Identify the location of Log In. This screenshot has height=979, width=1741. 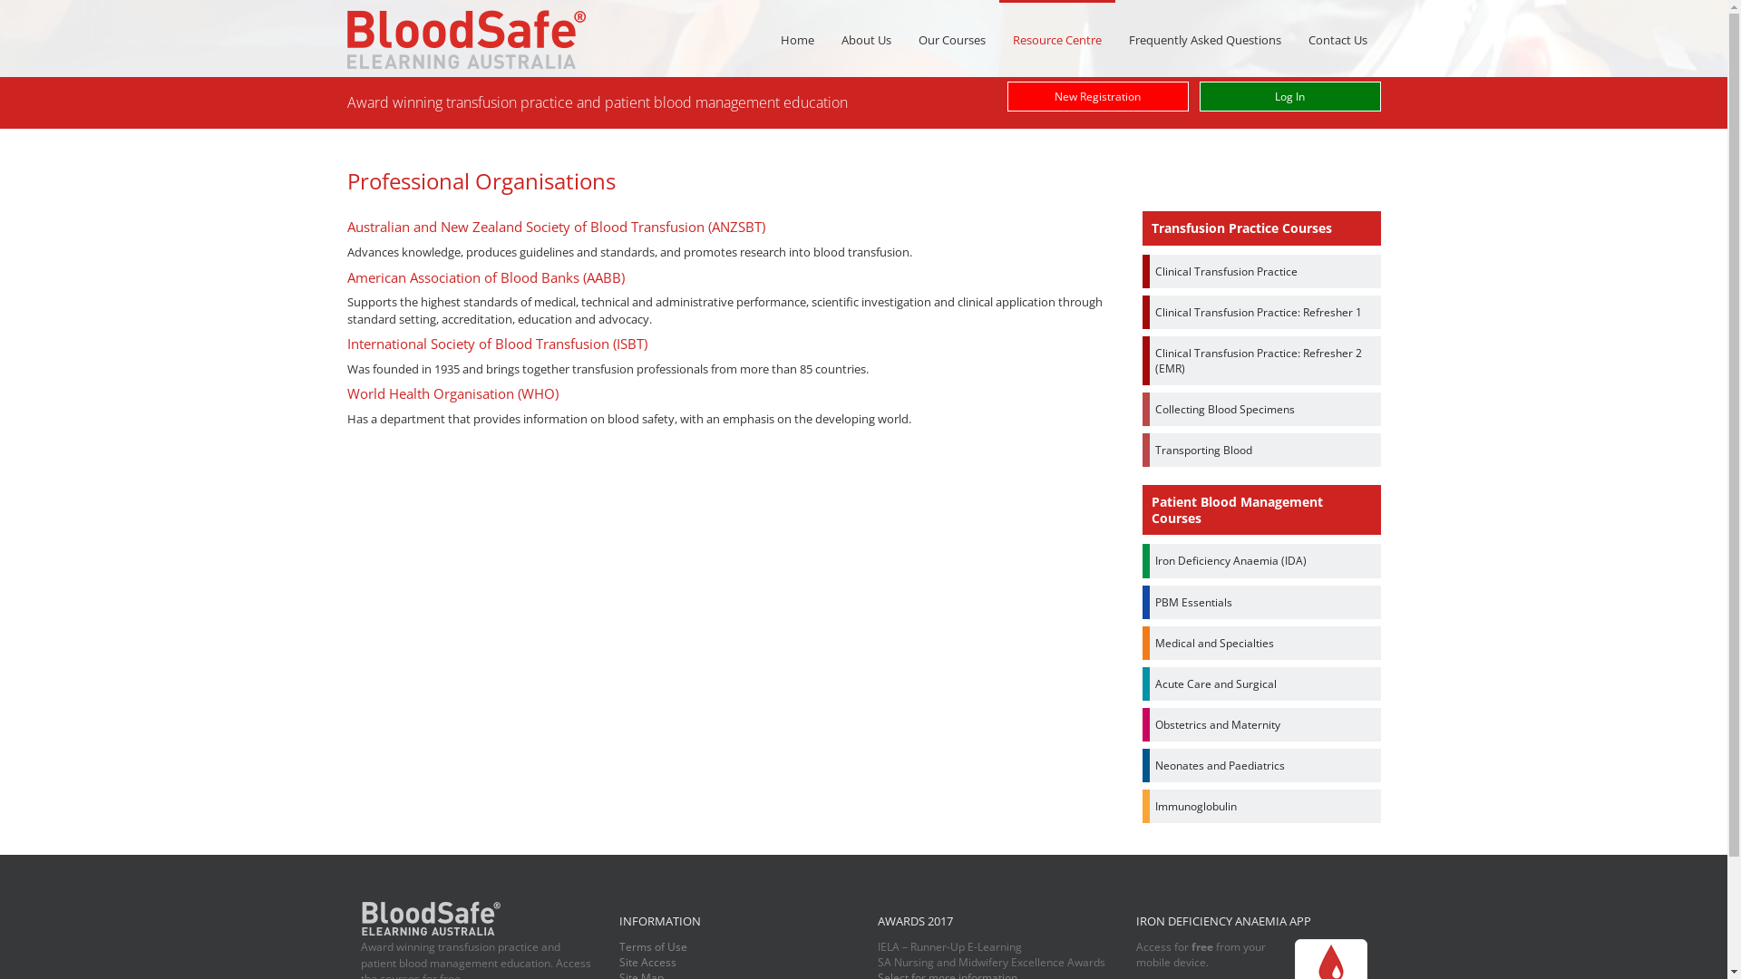
(1289, 96).